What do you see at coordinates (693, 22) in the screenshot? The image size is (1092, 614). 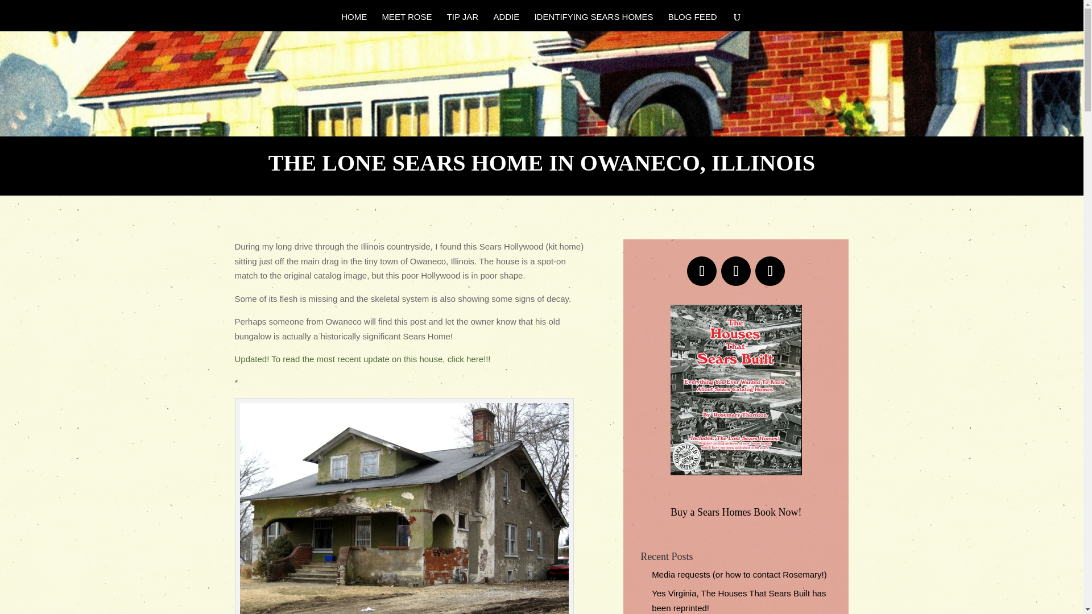 I see `BLOG FEED` at bounding box center [693, 22].